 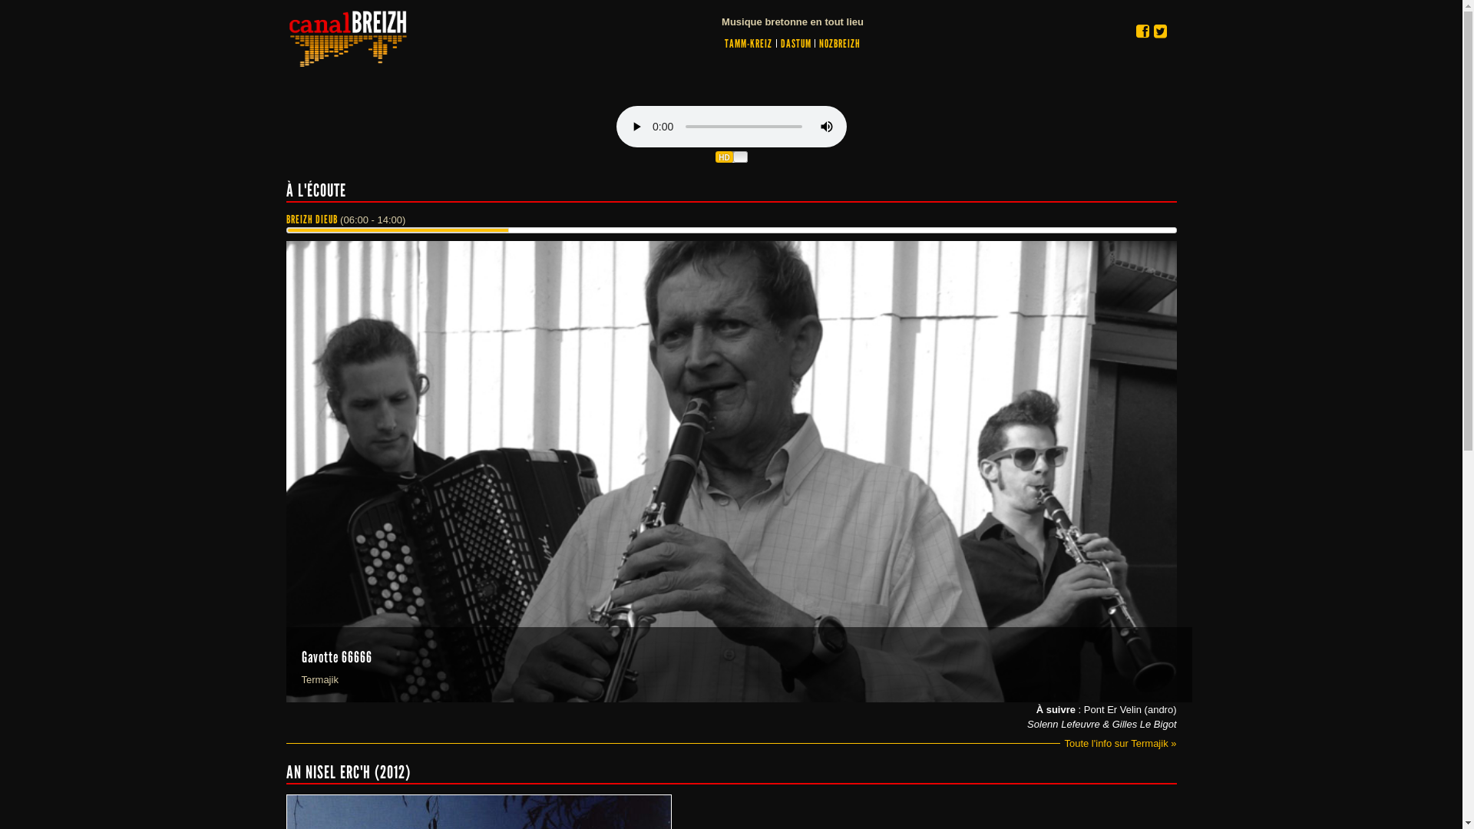 What do you see at coordinates (840, 44) in the screenshot?
I see `NOZBREIZH` at bounding box center [840, 44].